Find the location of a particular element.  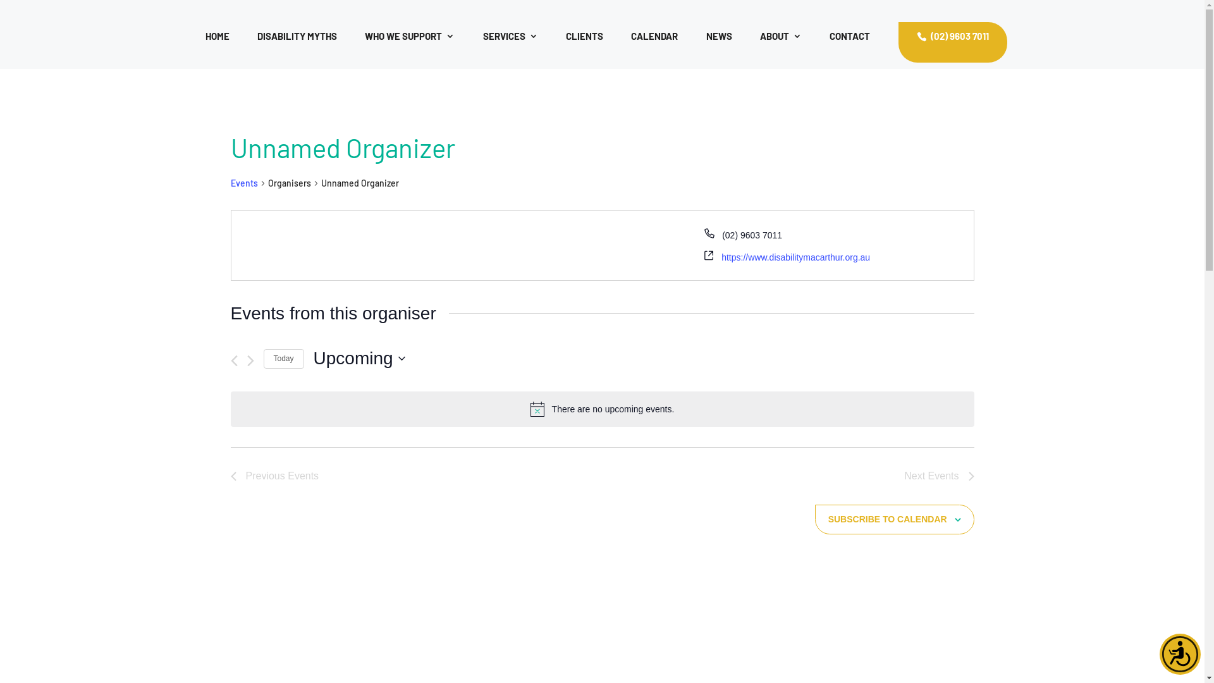

https://www.disabilitymacarthur.org.au is located at coordinates (795, 258).